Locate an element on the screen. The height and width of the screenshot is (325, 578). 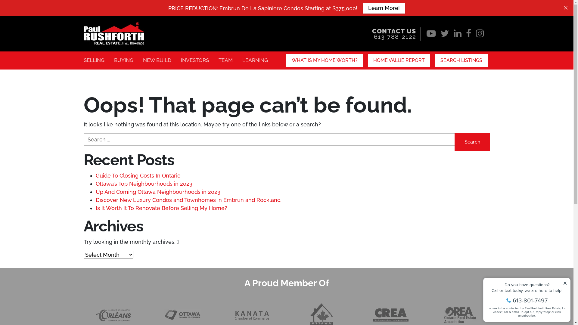
CONTACT US is located at coordinates (394, 31).